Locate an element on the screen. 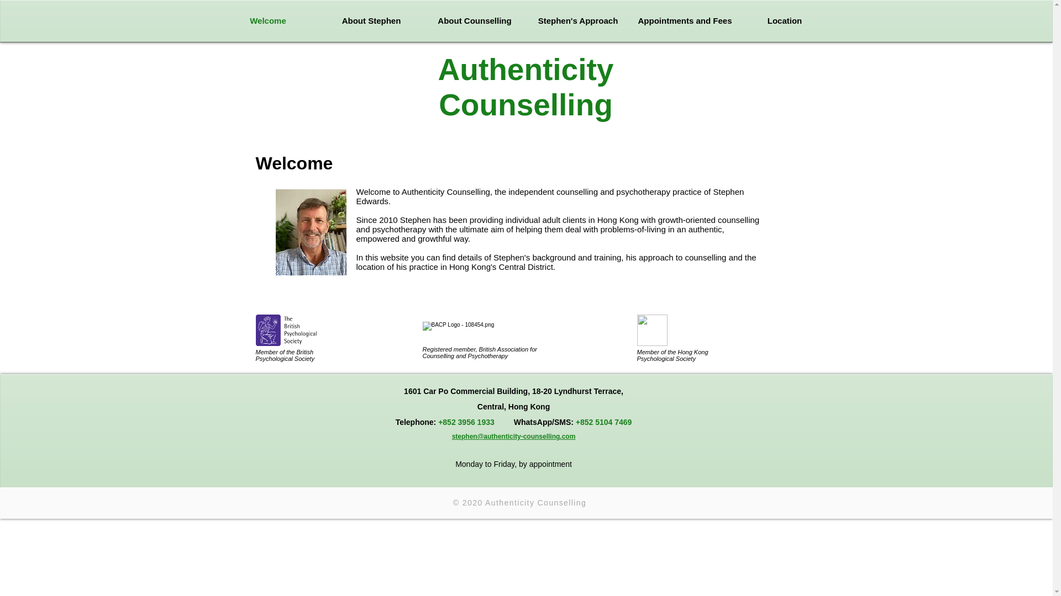  Welcome is located at coordinates (268, 21).